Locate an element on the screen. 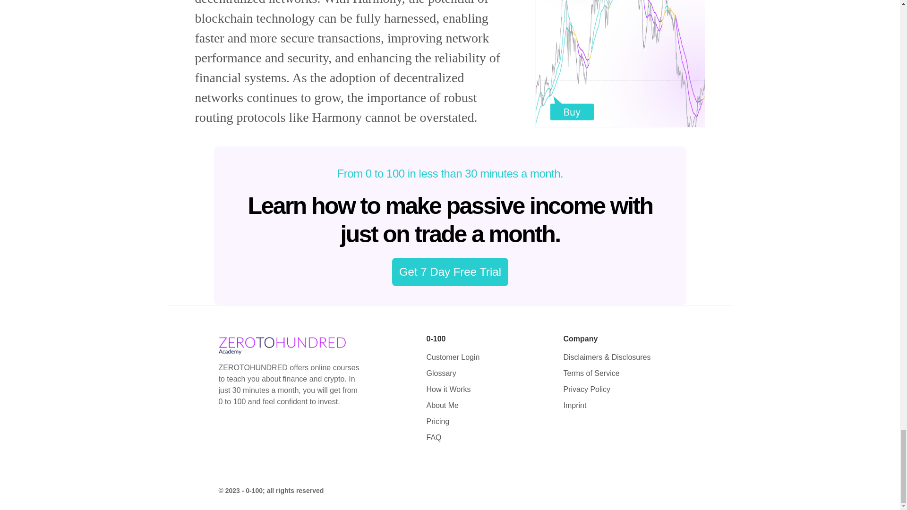  Get 7 Day Free Trial is located at coordinates (450, 272).